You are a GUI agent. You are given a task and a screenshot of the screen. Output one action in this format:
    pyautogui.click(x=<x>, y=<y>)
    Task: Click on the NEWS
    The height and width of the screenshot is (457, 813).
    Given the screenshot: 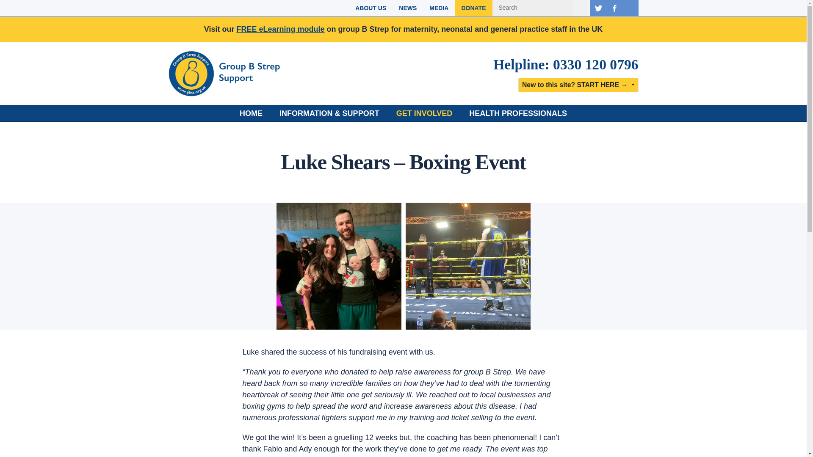 What is the action you would take?
    pyautogui.click(x=407, y=8)
    